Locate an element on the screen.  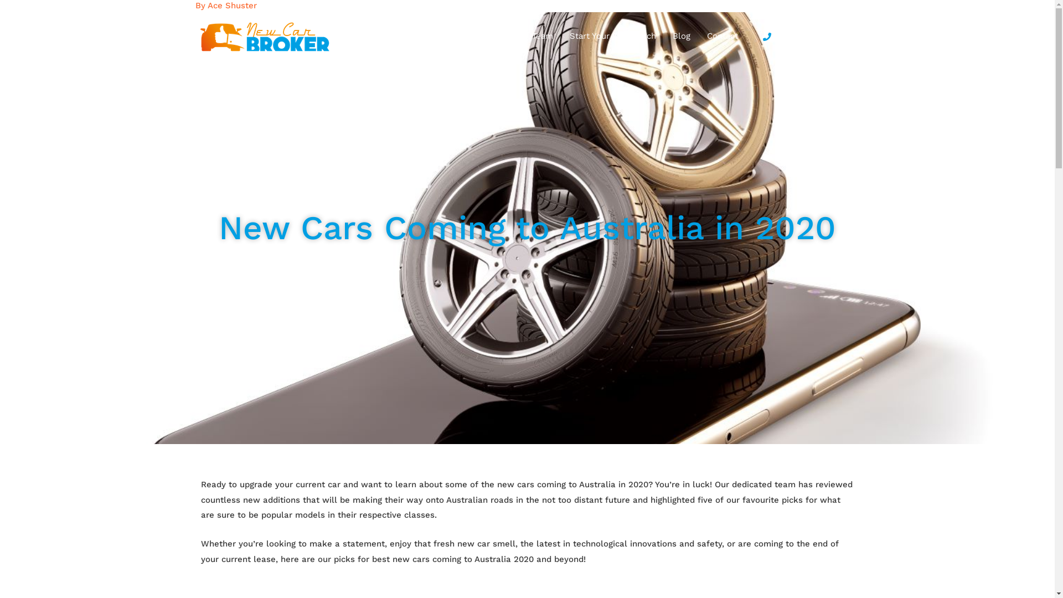
Home is located at coordinates (424, 36).